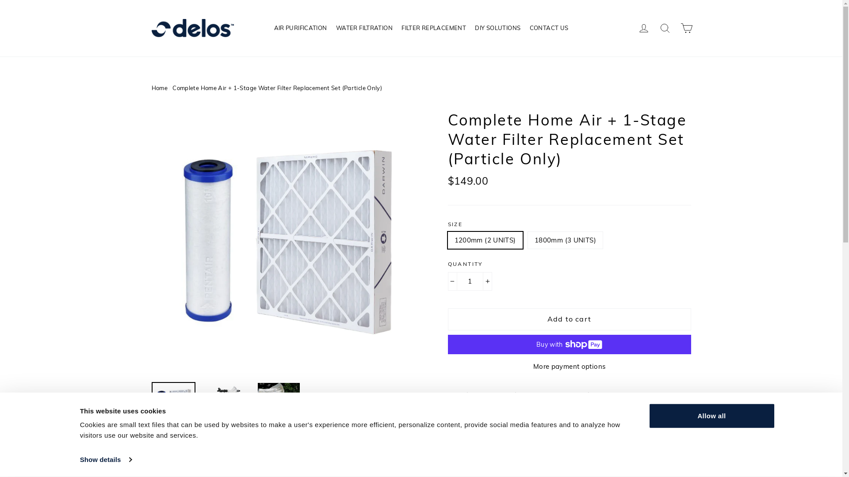  Describe the element at coordinates (0, 0) in the screenshot. I see `Skip to content` at that location.